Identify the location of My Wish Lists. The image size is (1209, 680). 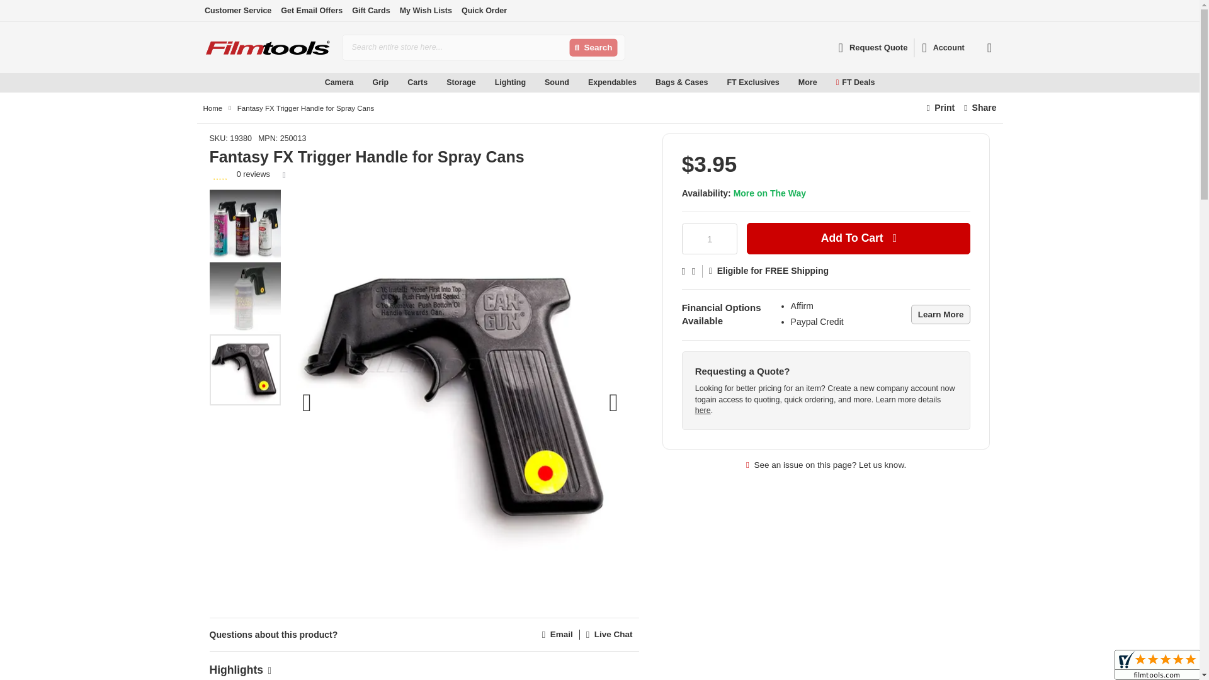
(426, 10).